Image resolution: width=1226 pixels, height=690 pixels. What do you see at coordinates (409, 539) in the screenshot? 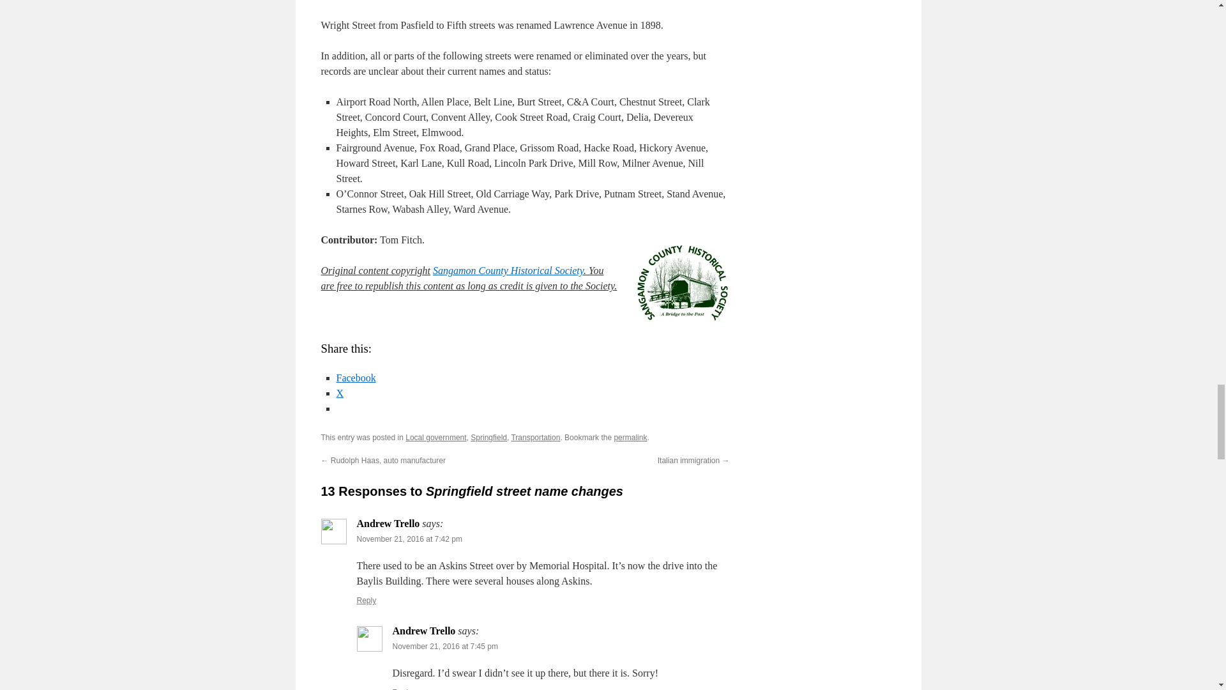
I see `November 21, 2016 at 7:42 pm` at bounding box center [409, 539].